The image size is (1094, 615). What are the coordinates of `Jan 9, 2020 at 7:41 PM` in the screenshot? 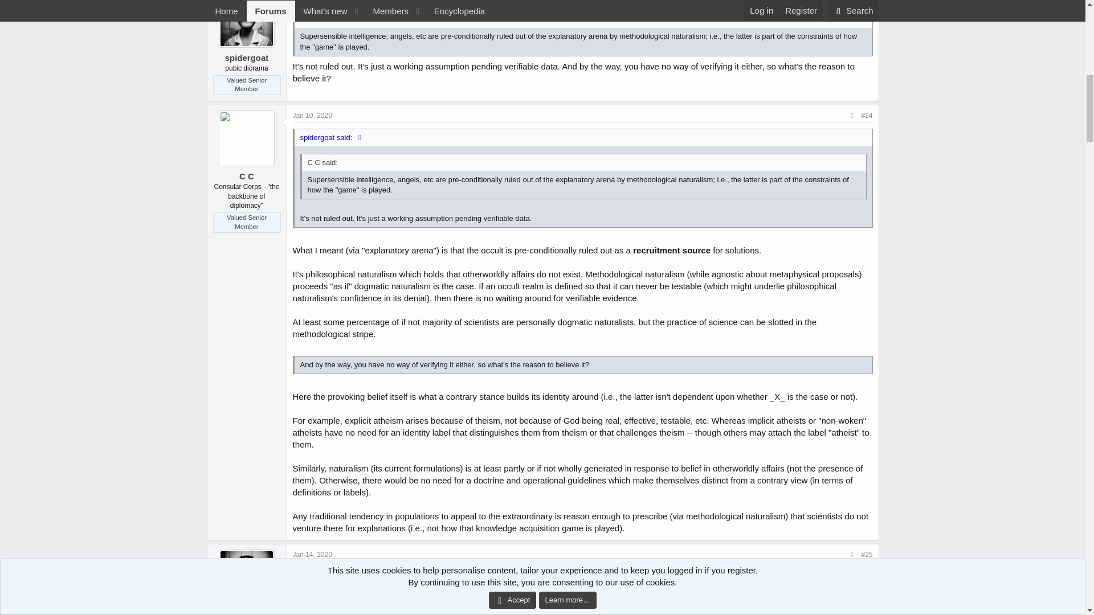 It's located at (311, 1).